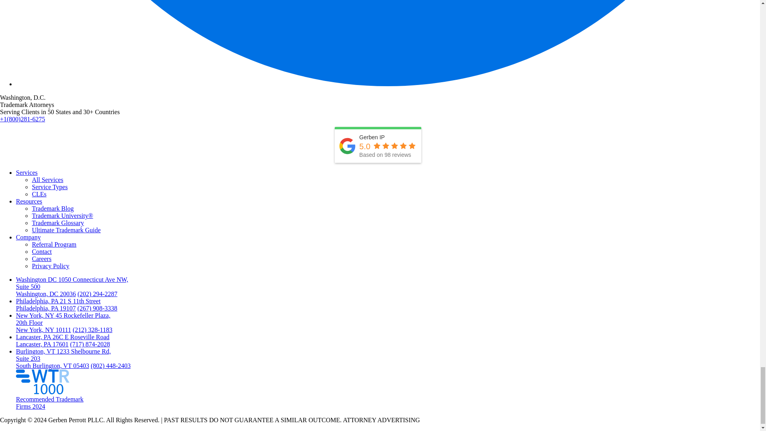 The height and width of the screenshot is (431, 766). What do you see at coordinates (27, 172) in the screenshot?
I see `Services` at bounding box center [27, 172].